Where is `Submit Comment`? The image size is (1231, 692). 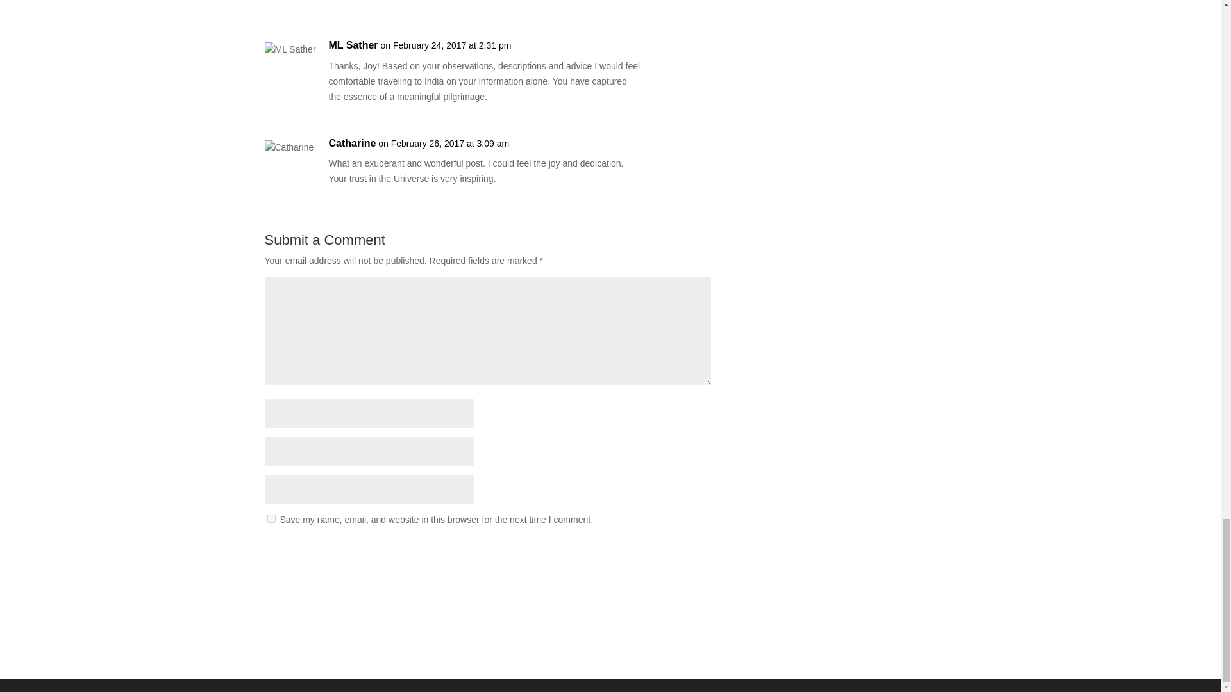 Submit Comment is located at coordinates (648, 552).